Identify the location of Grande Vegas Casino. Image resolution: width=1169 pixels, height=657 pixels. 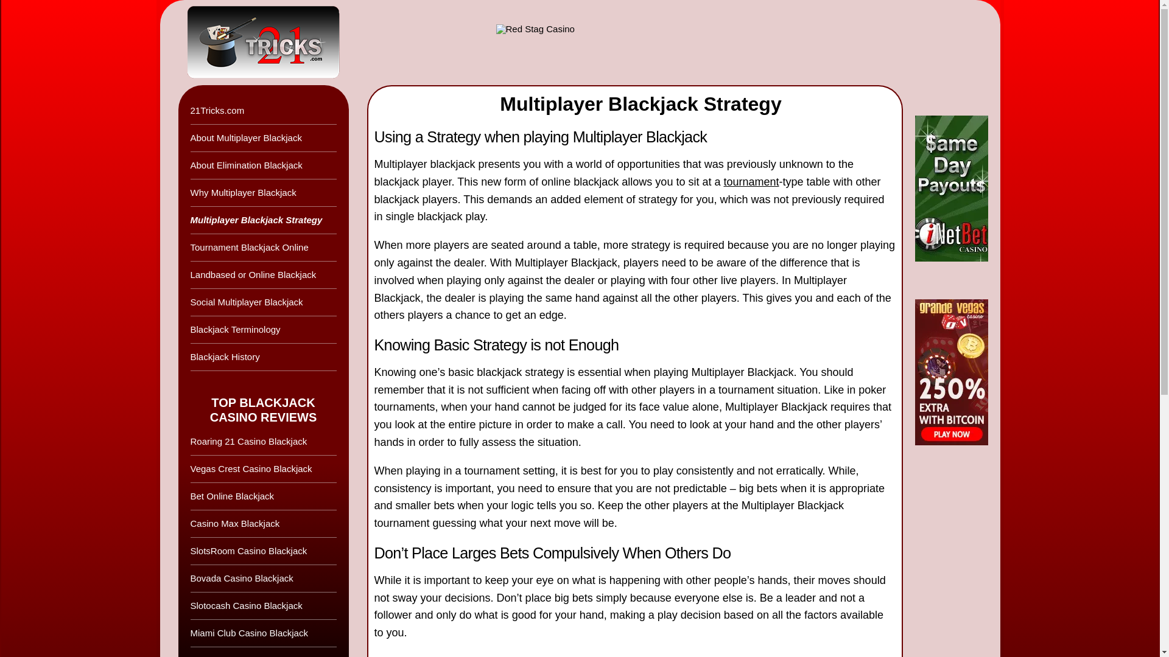
(951, 442).